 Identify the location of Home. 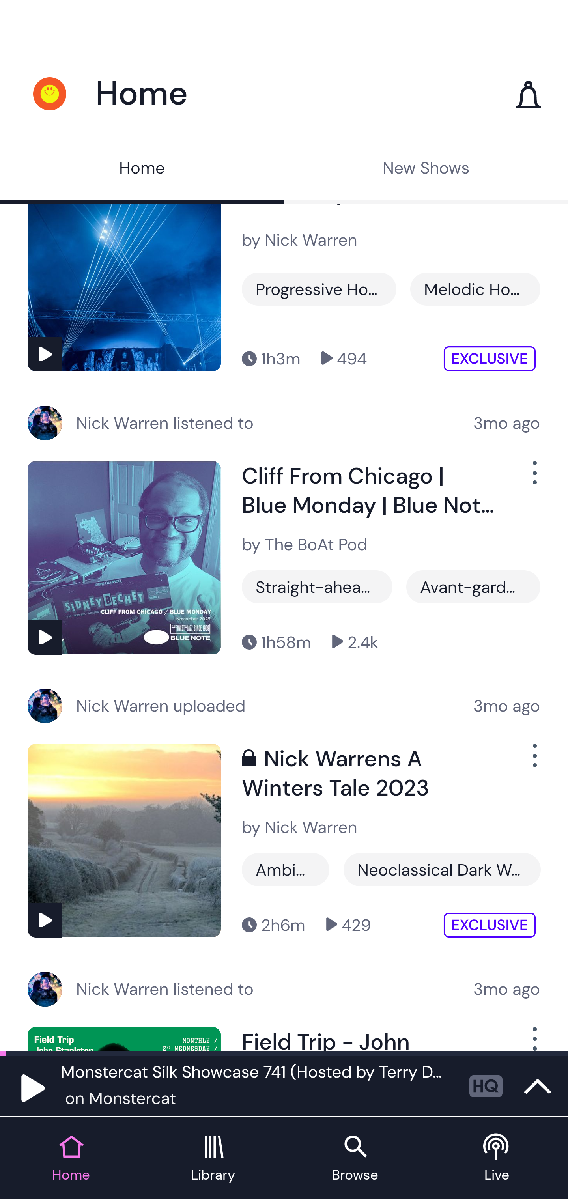
(142, 170).